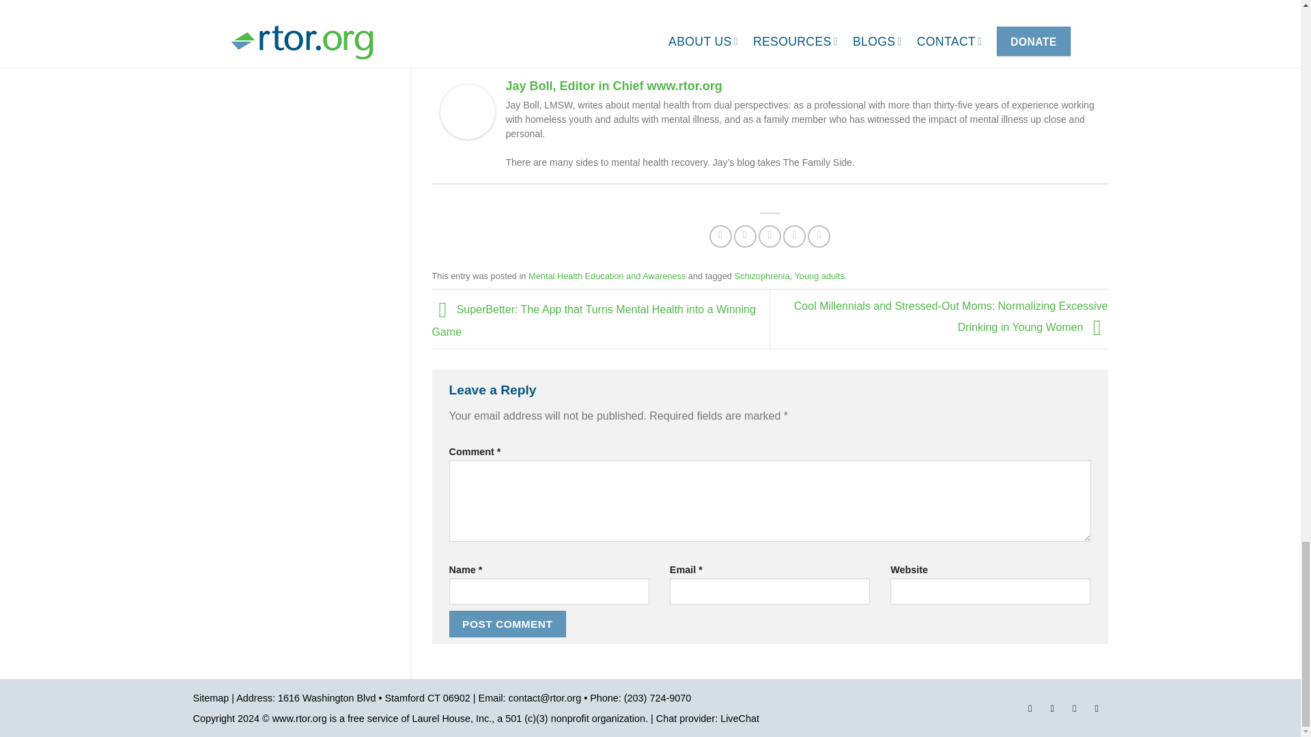 This screenshot has width=1311, height=737. I want to click on Share on Twitter, so click(745, 236).